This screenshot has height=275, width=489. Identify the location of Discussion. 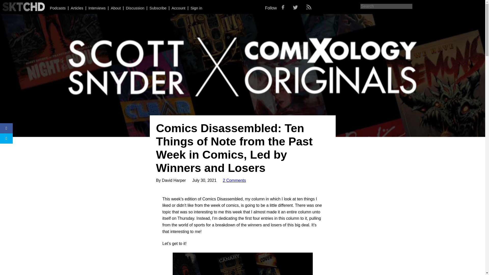
(135, 8).